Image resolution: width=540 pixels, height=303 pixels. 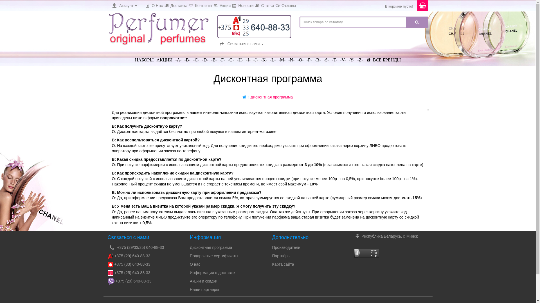 I want to click on -B-, so click(x=187, y=58).